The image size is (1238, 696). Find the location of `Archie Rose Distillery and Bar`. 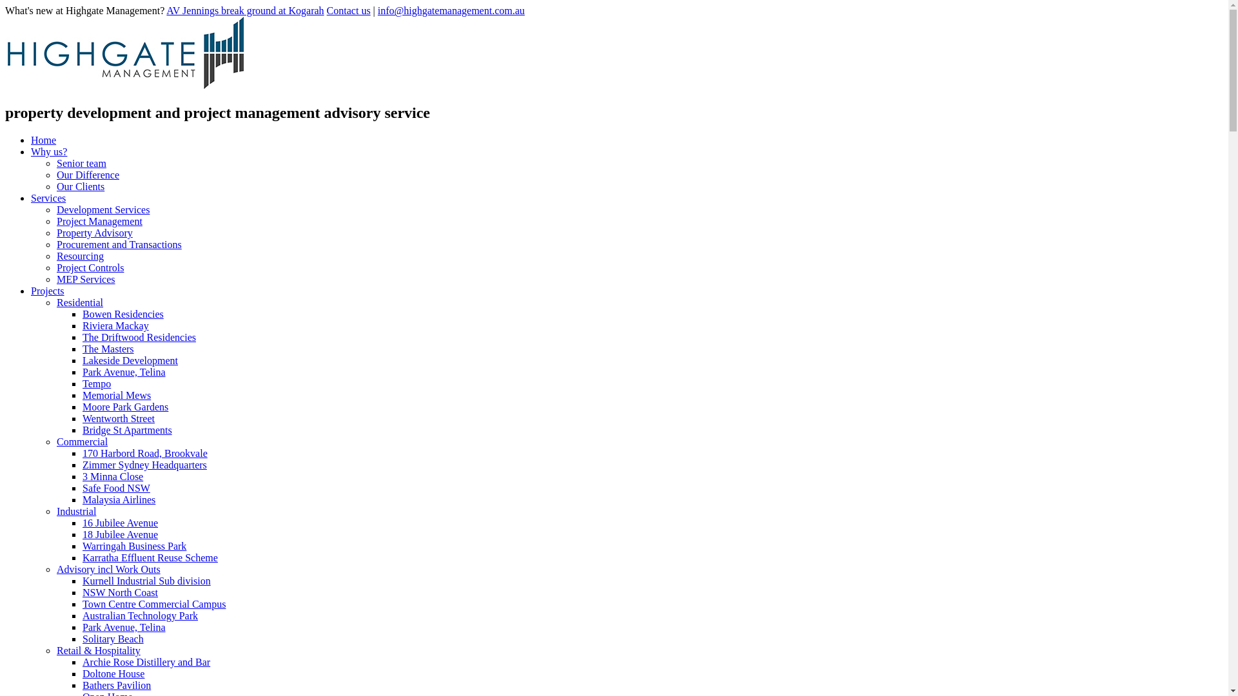

Archie Rose Distillery and Bar is located at coordinates (146, 662).